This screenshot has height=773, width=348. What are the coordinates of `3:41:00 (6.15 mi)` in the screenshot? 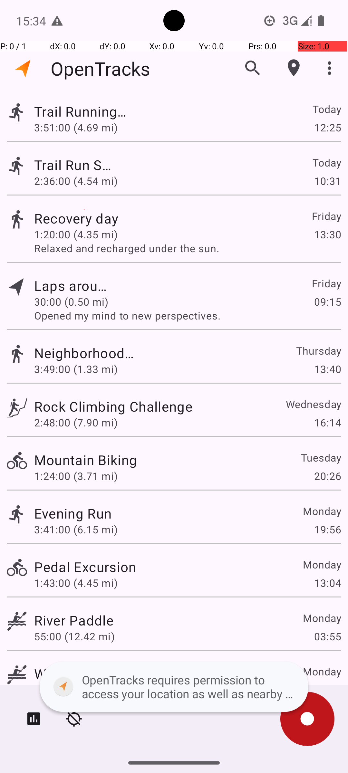 It's located at (76, 530).